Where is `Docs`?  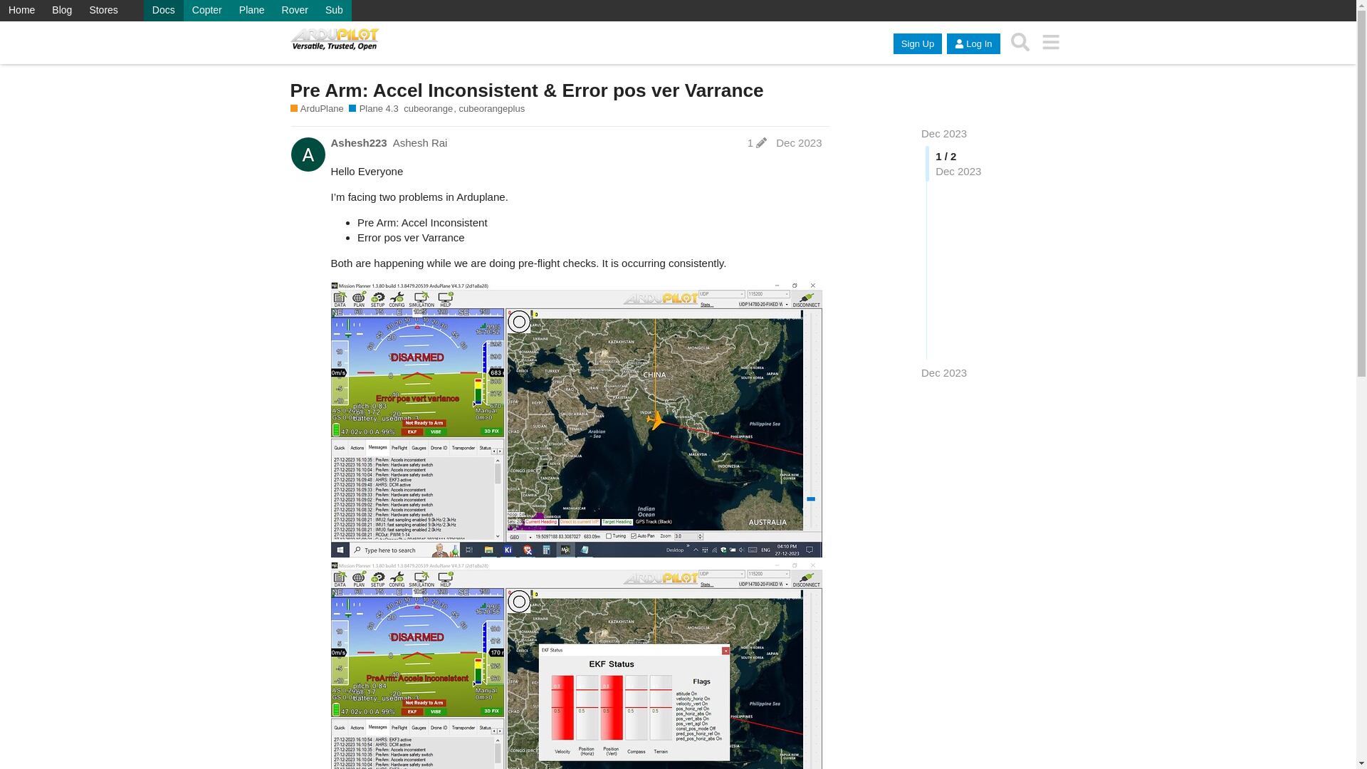
Docs is located at coordinates (163, 11).